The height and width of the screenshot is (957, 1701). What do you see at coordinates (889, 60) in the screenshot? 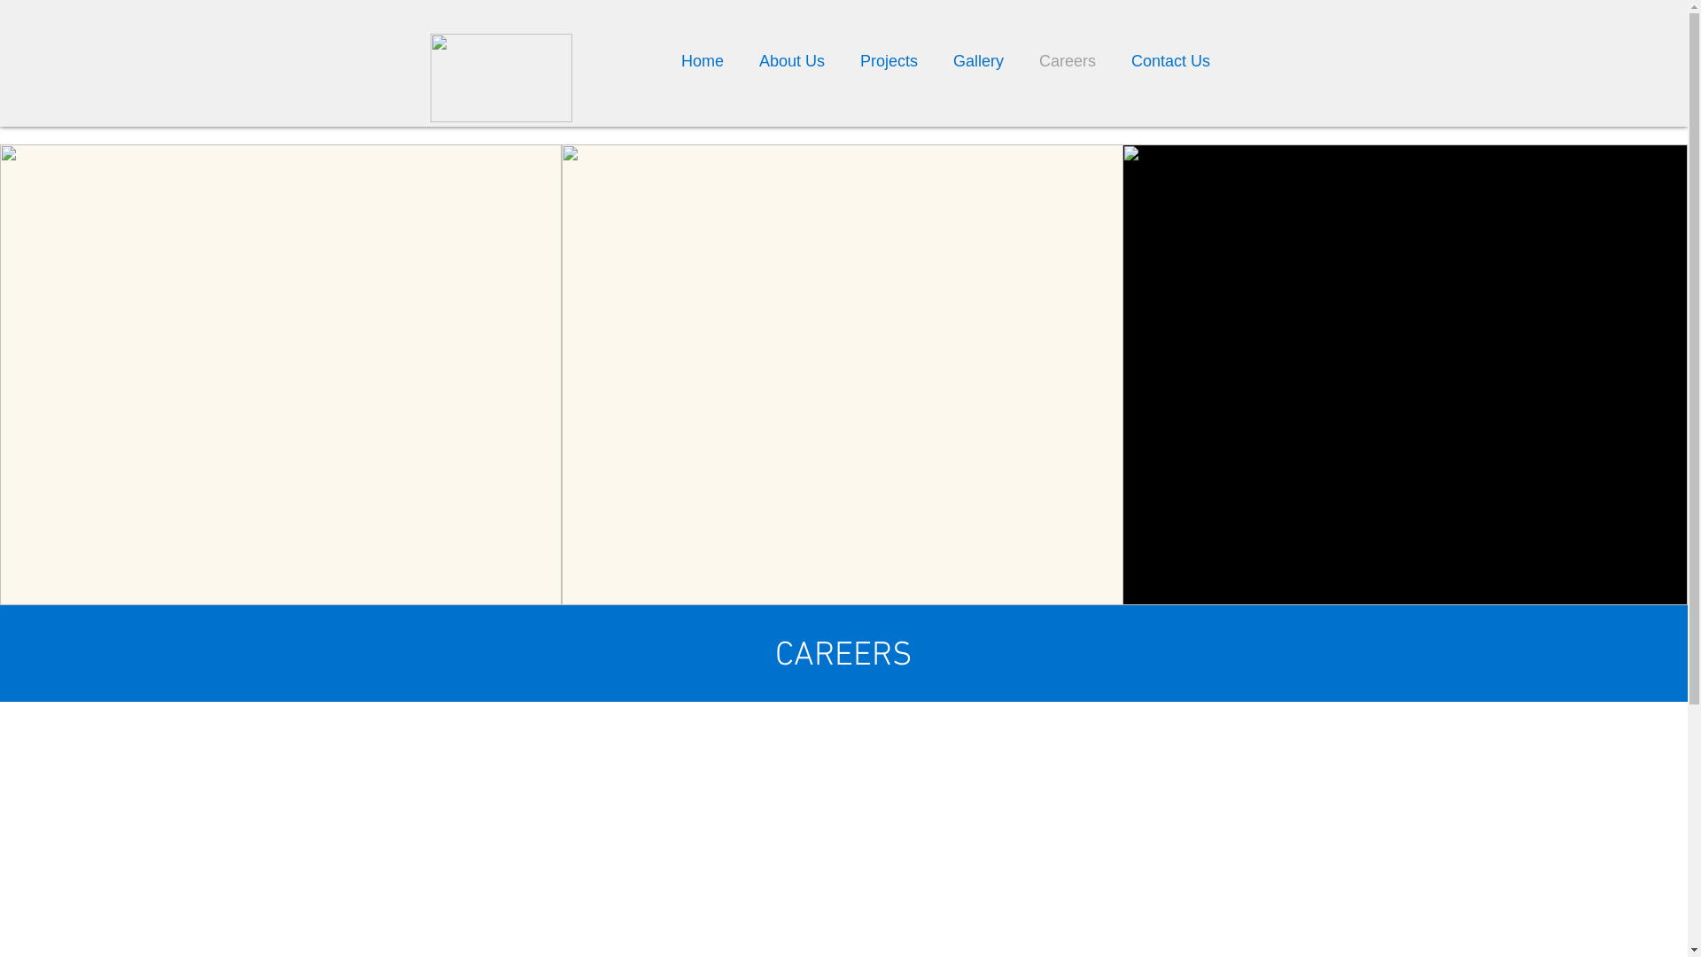
I see `Projects` at bounding box center [889, 60].